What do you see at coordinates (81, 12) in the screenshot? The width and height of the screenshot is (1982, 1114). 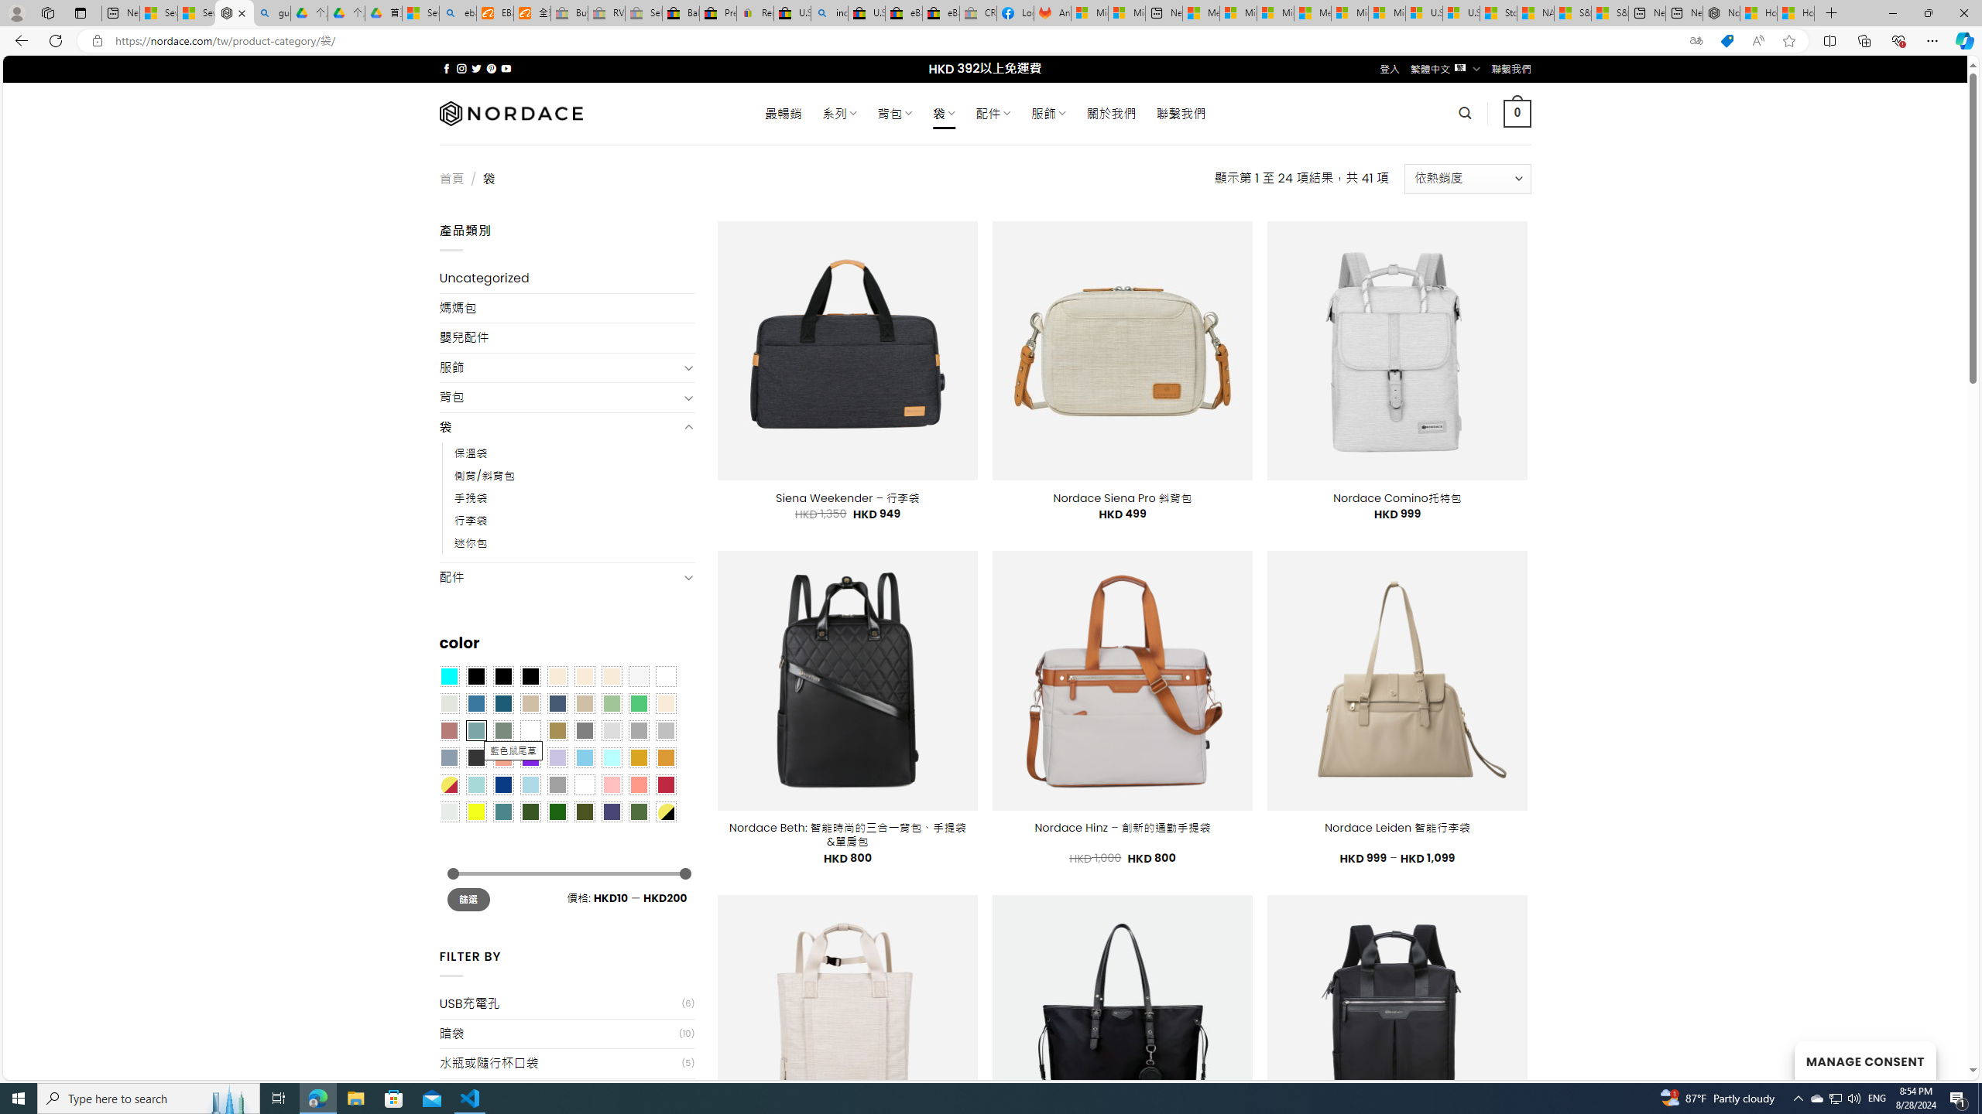 I see `Tab actions menu` at bounding box center [81, 12].